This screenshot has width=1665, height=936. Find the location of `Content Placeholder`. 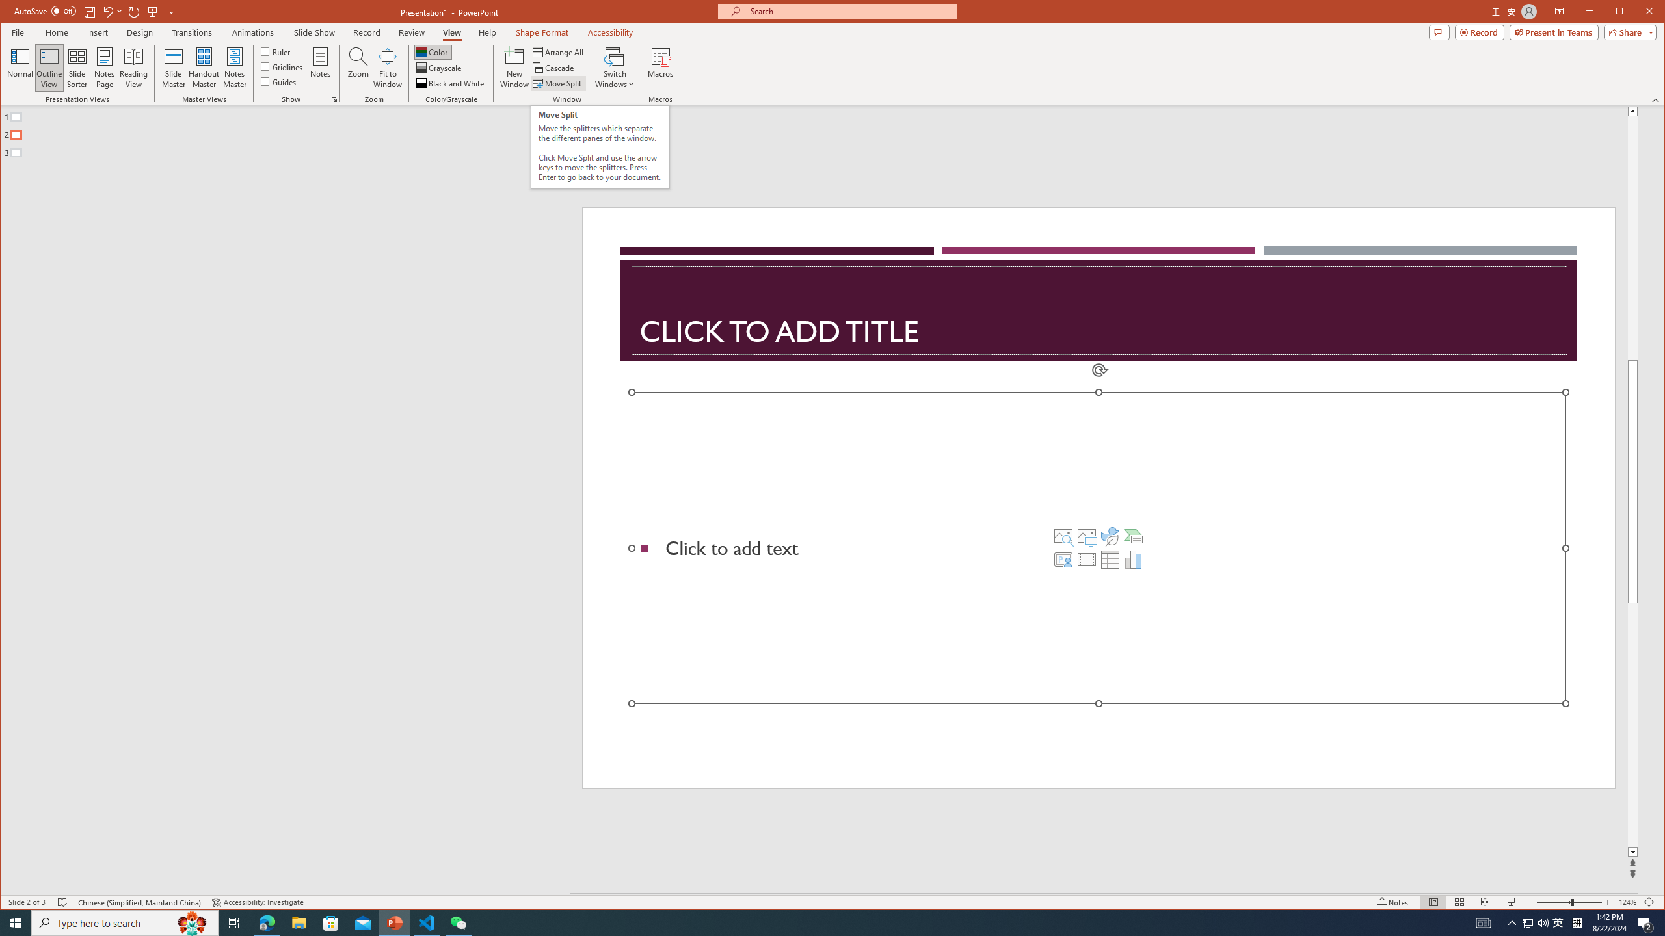

Content Placeholder is located at coordinates (1099, 547).